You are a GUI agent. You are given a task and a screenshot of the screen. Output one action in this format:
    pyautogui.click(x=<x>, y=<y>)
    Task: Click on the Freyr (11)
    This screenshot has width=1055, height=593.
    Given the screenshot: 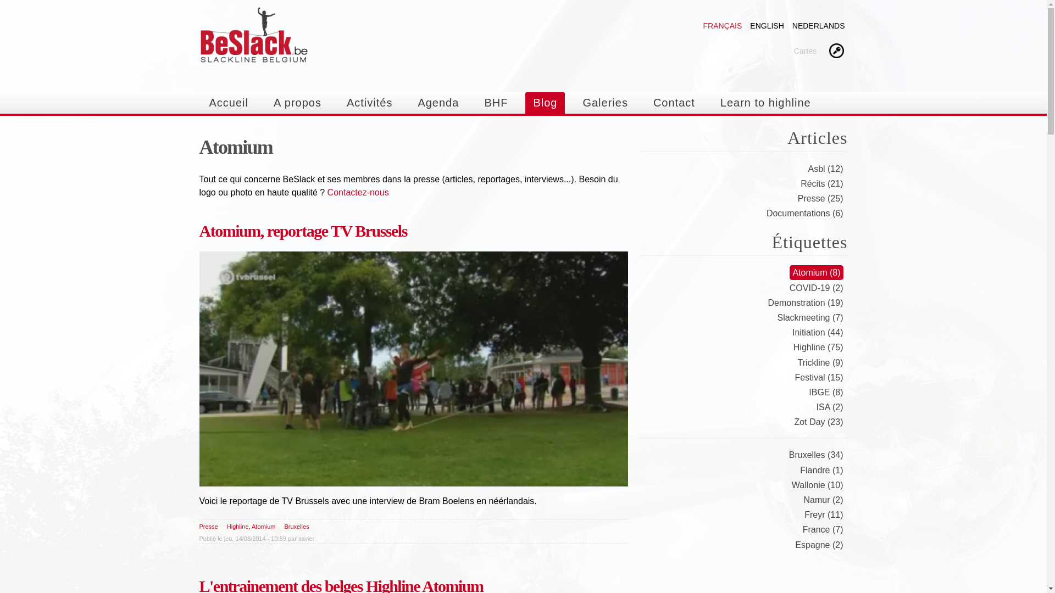 What is the action you would take?
    pyautogui.click(x=824, y=515)
    